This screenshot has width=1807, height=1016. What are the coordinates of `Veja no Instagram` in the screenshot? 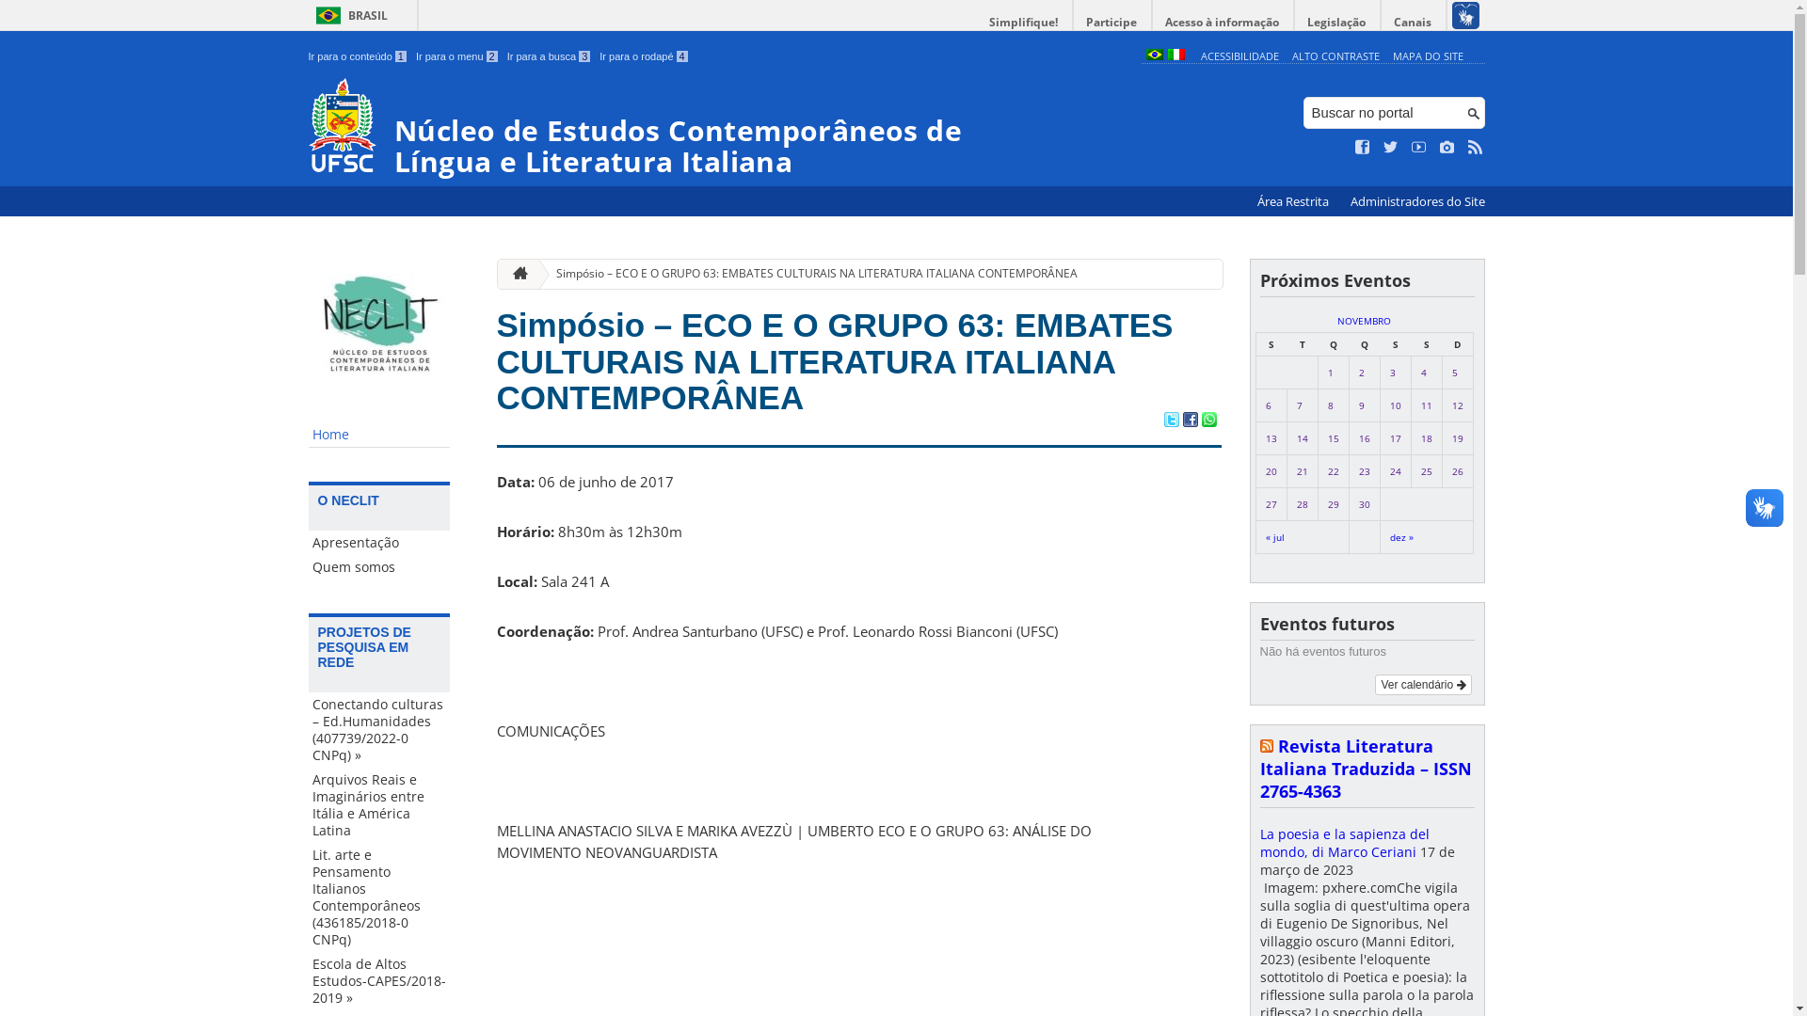 It's located at (1447, 148).